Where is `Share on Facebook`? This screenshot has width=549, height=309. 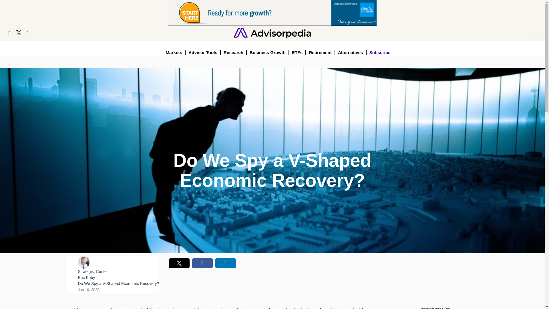
Share on Facebook is located at coordinates (202, 263).